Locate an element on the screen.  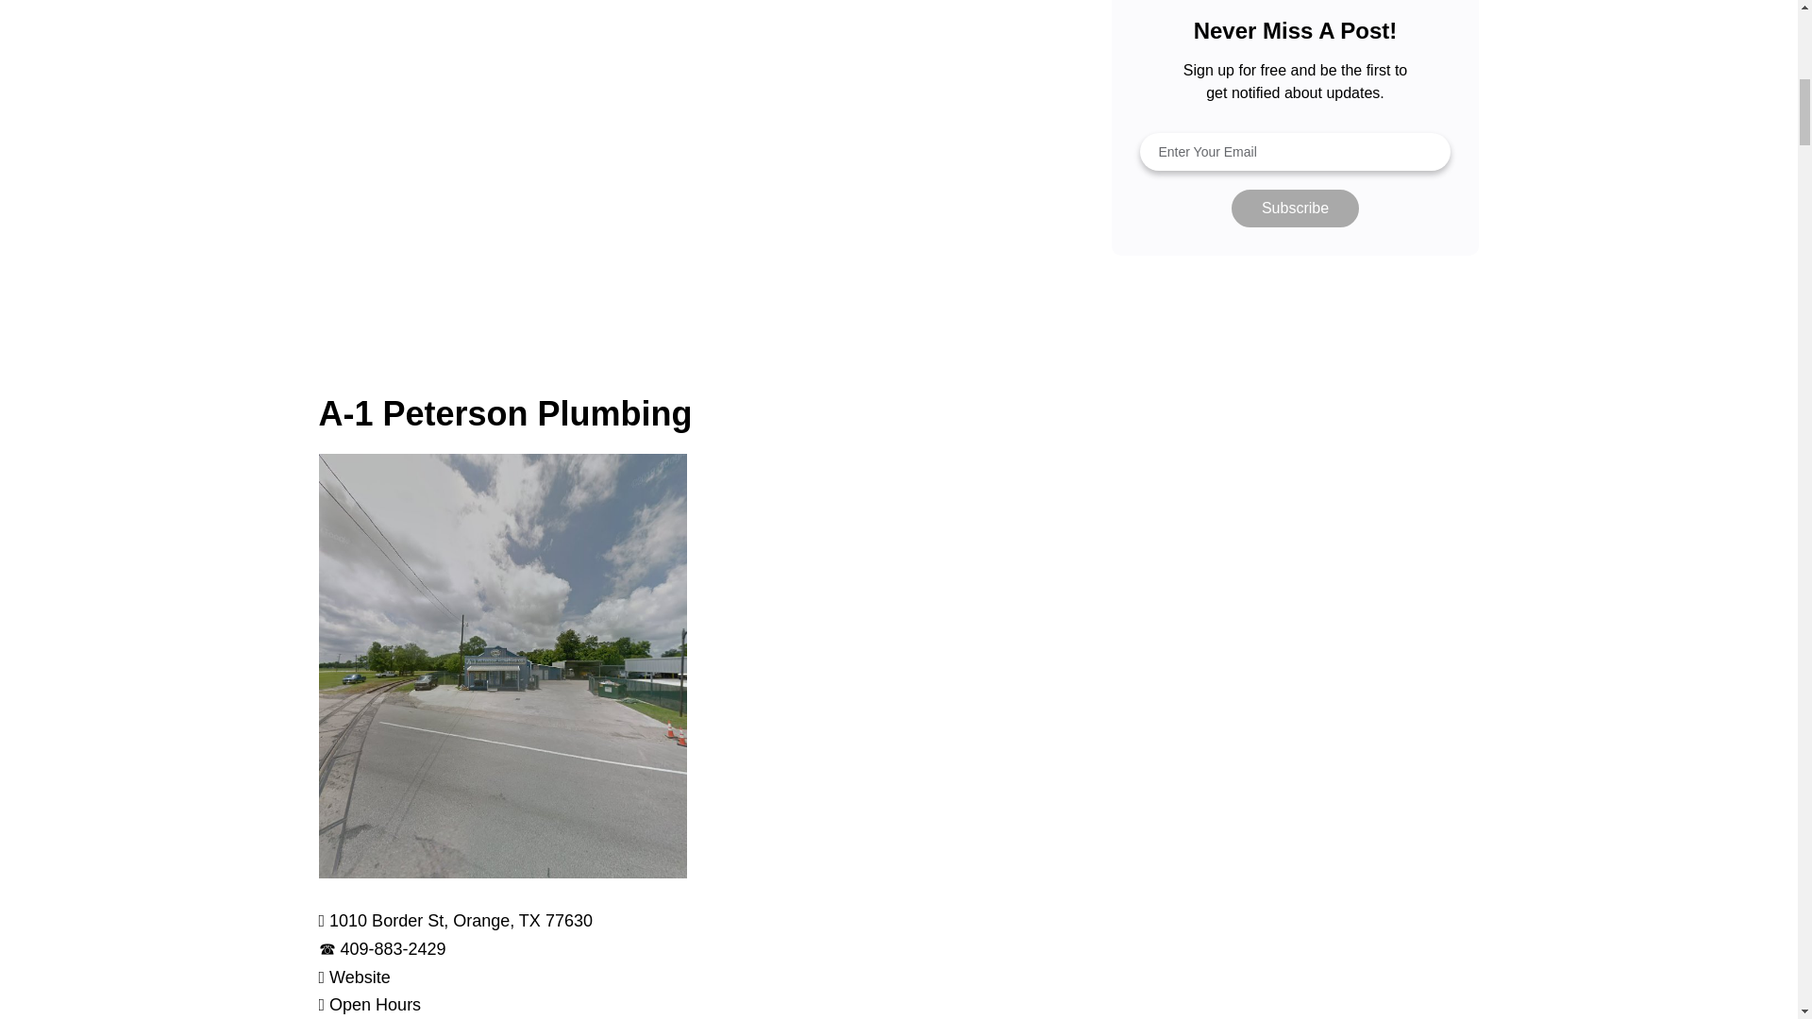
Website is located at coordinates (361, 977).